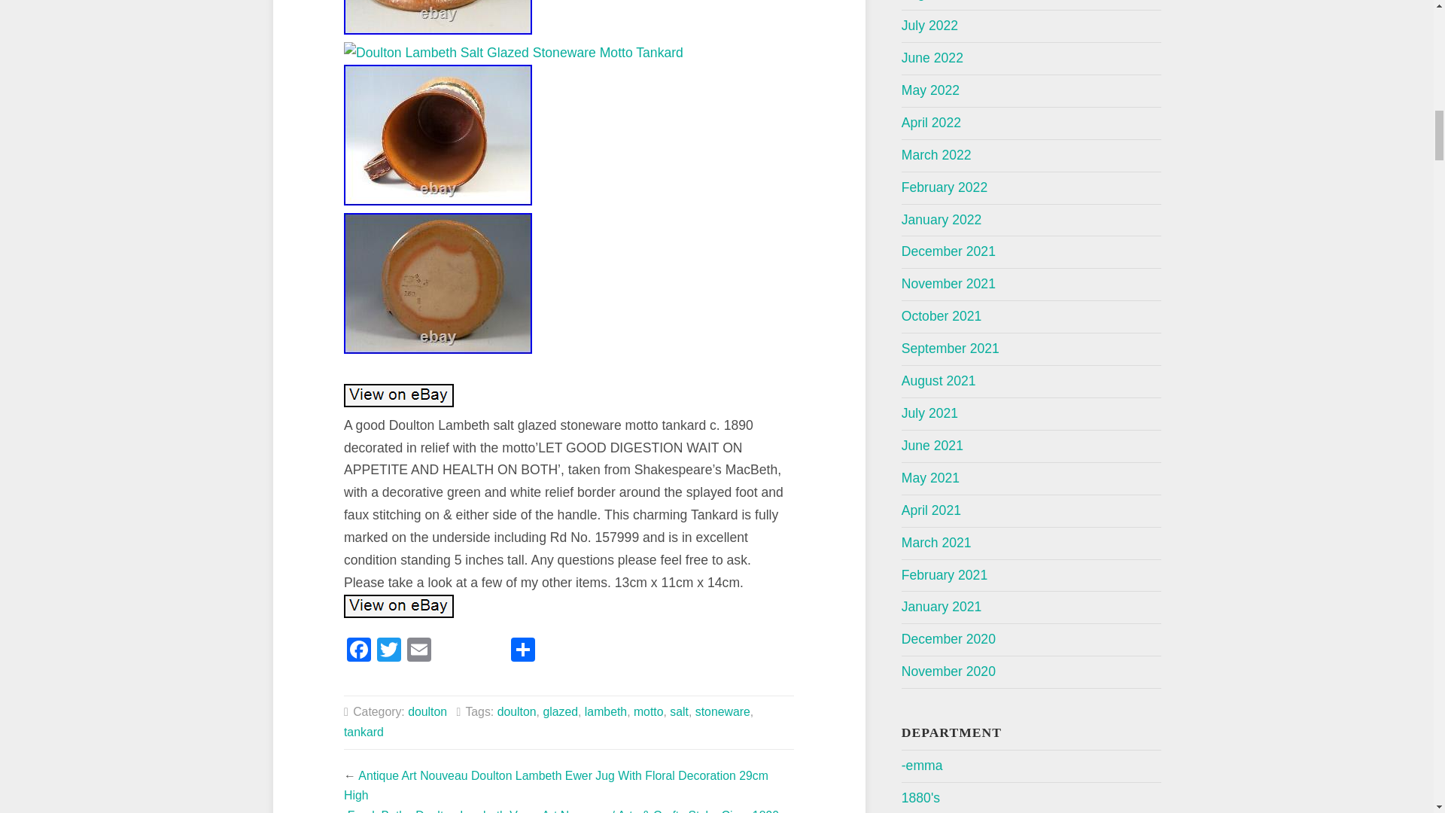 This screenshot has height=813, width=1445. What do you see at coordinates (358, 651) in the screenshot?
I see `Facebook` at bounding box center [358, 651].